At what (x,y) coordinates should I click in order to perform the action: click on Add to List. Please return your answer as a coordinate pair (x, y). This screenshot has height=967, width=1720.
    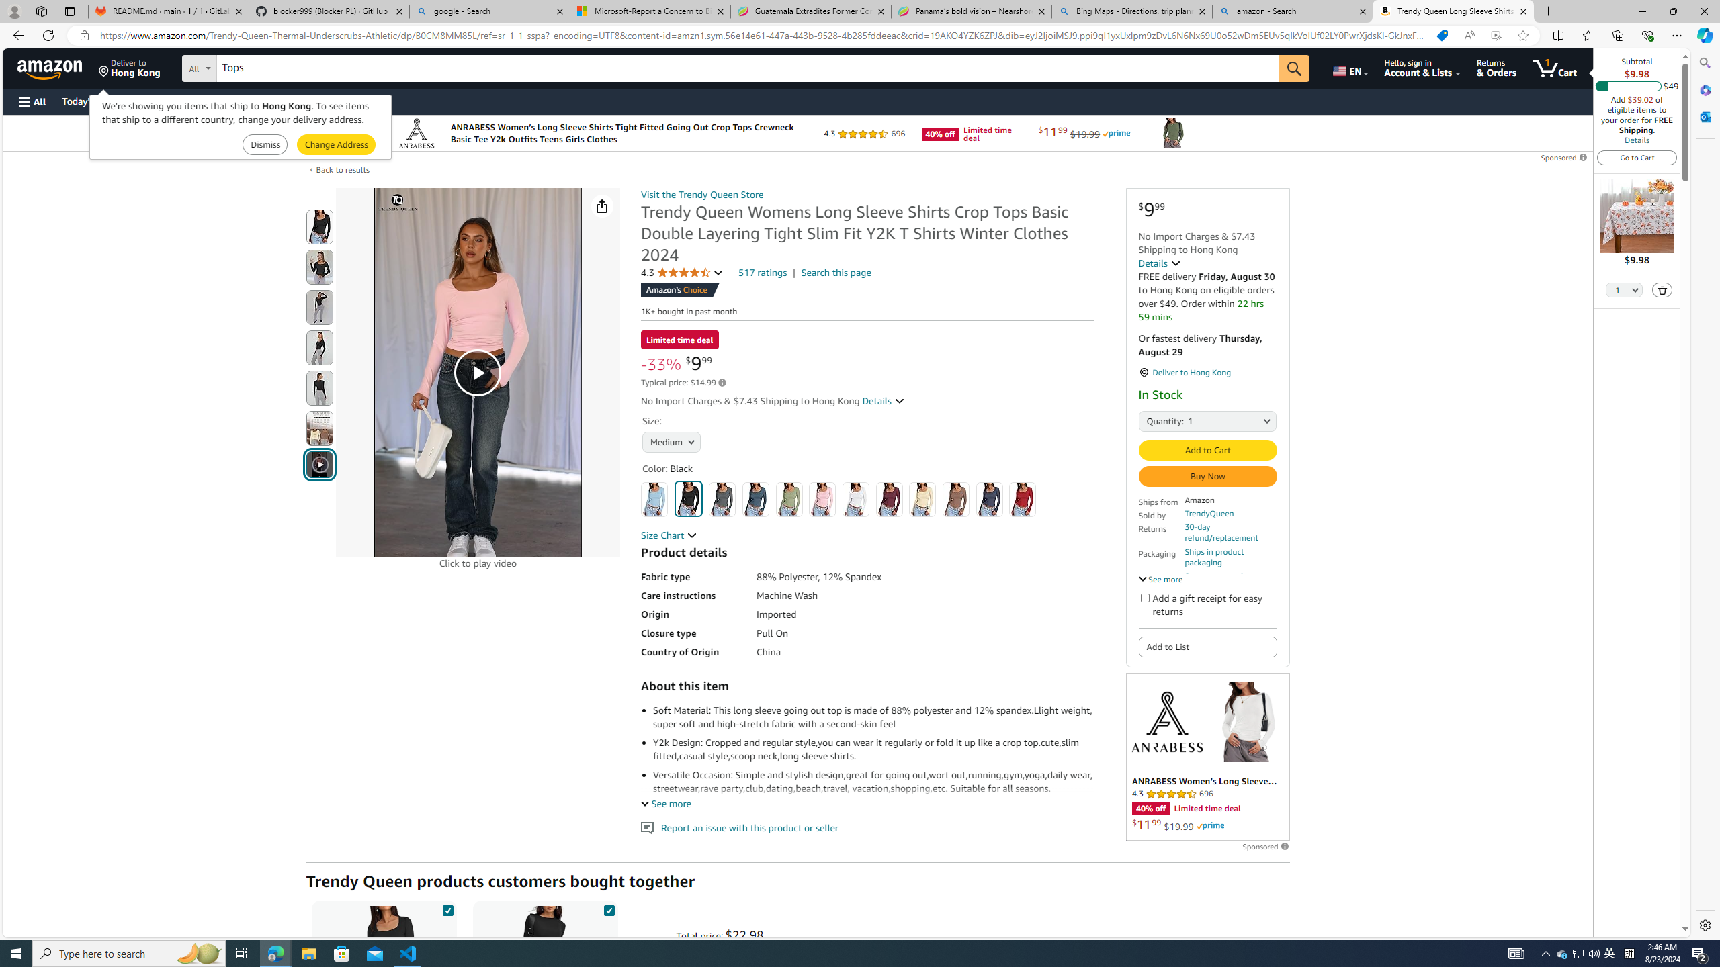
    Looking at the image, I should click on (1207, 646).